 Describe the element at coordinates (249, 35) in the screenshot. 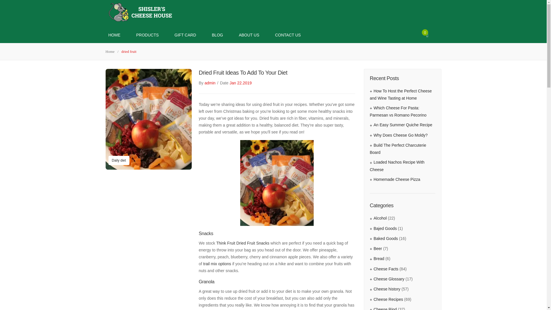

I see `ABOUT US` at that location.